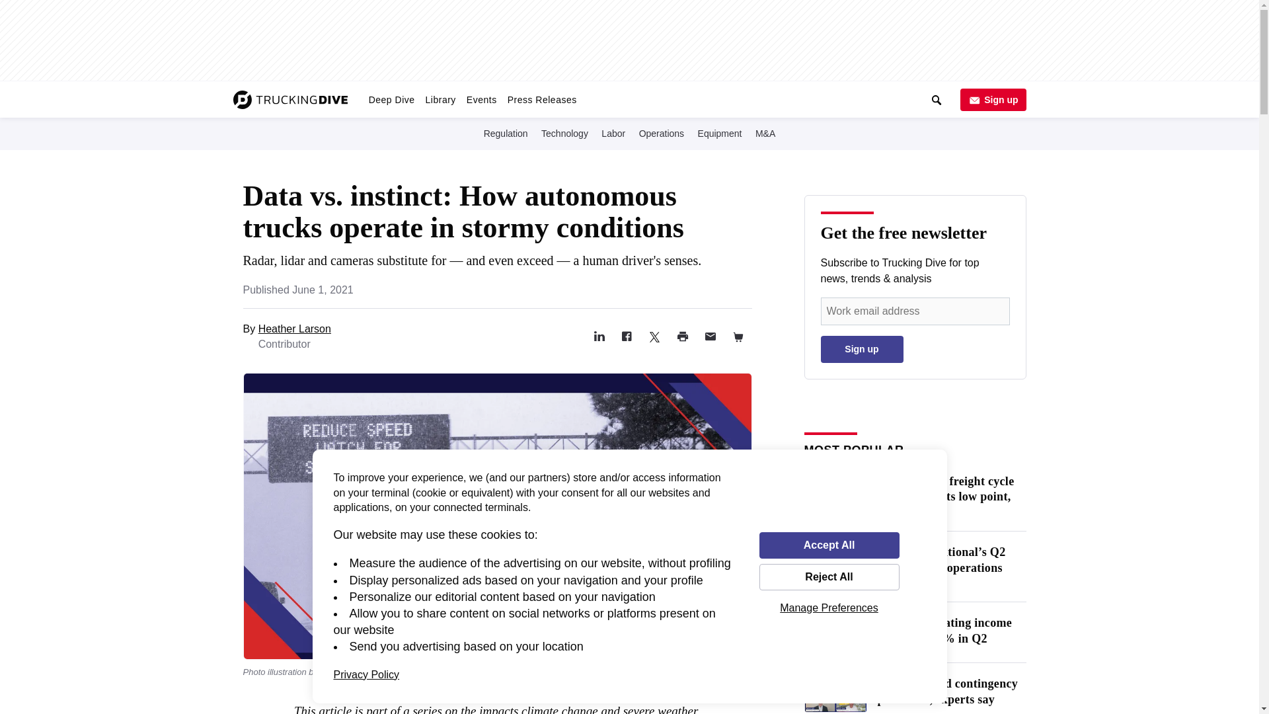 The image size is (1269, 714). I want to click on Equipment, so click(720, 133).